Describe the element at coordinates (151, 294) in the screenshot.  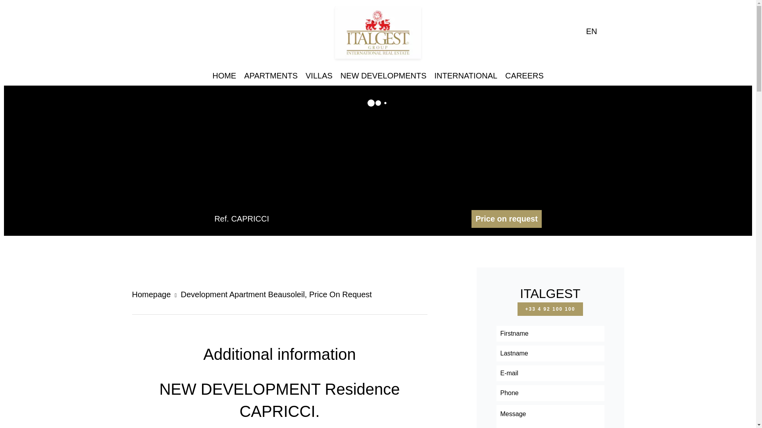
I see `Homepage` at that location.